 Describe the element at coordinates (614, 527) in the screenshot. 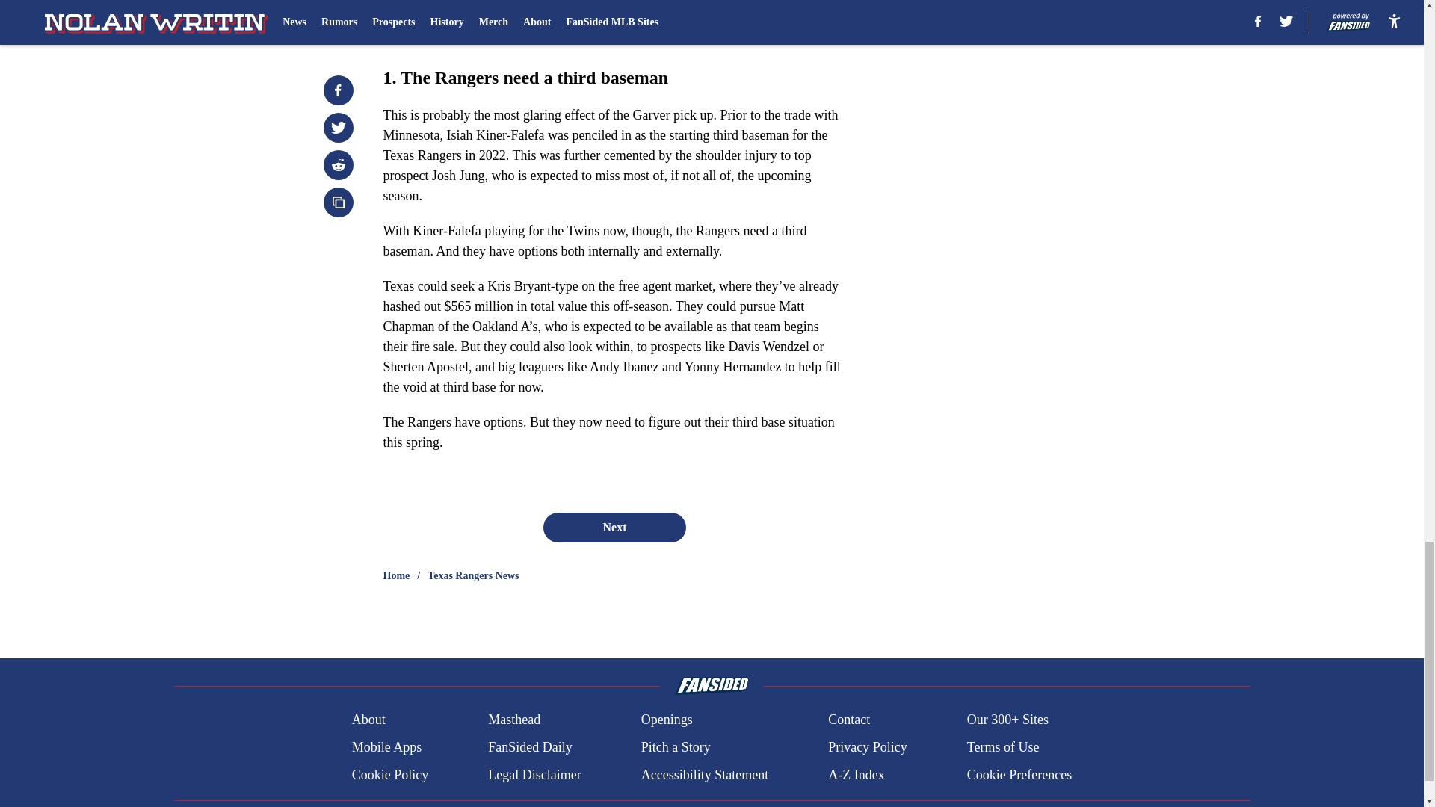

I see `Next` at that location.